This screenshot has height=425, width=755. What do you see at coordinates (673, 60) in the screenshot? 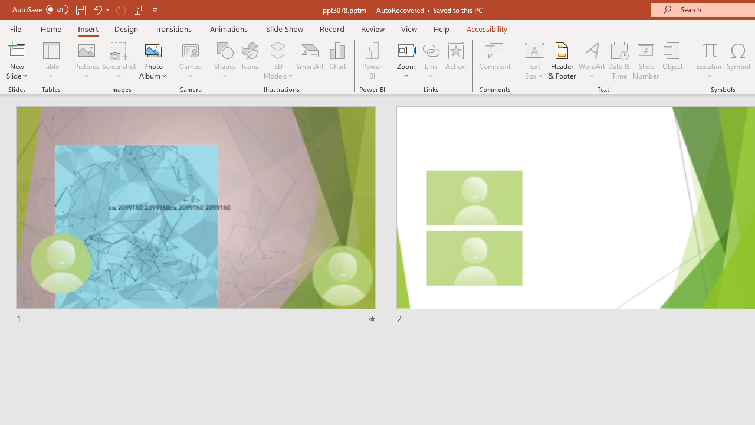
I see `Object...` at bounding box center [673, 60].